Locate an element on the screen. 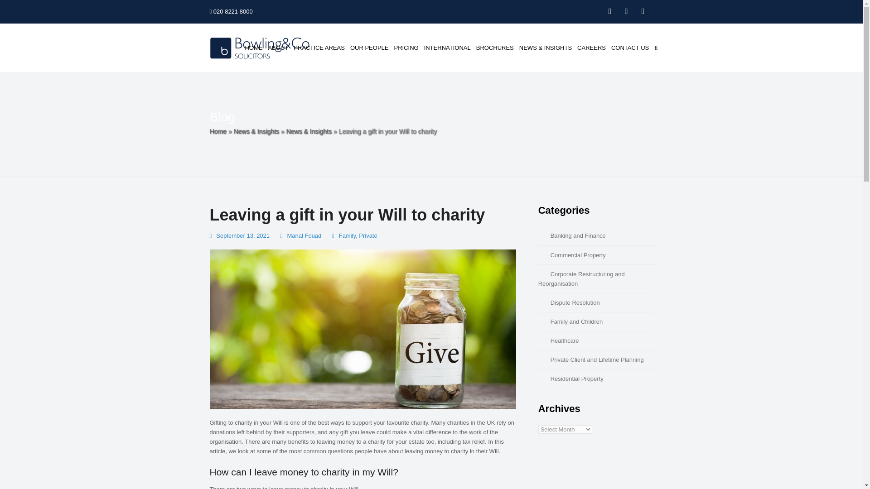 Image resolution: width=870 pixels, height=489 pixels. INTERNATIONAL is located at coordinates (447, 48).